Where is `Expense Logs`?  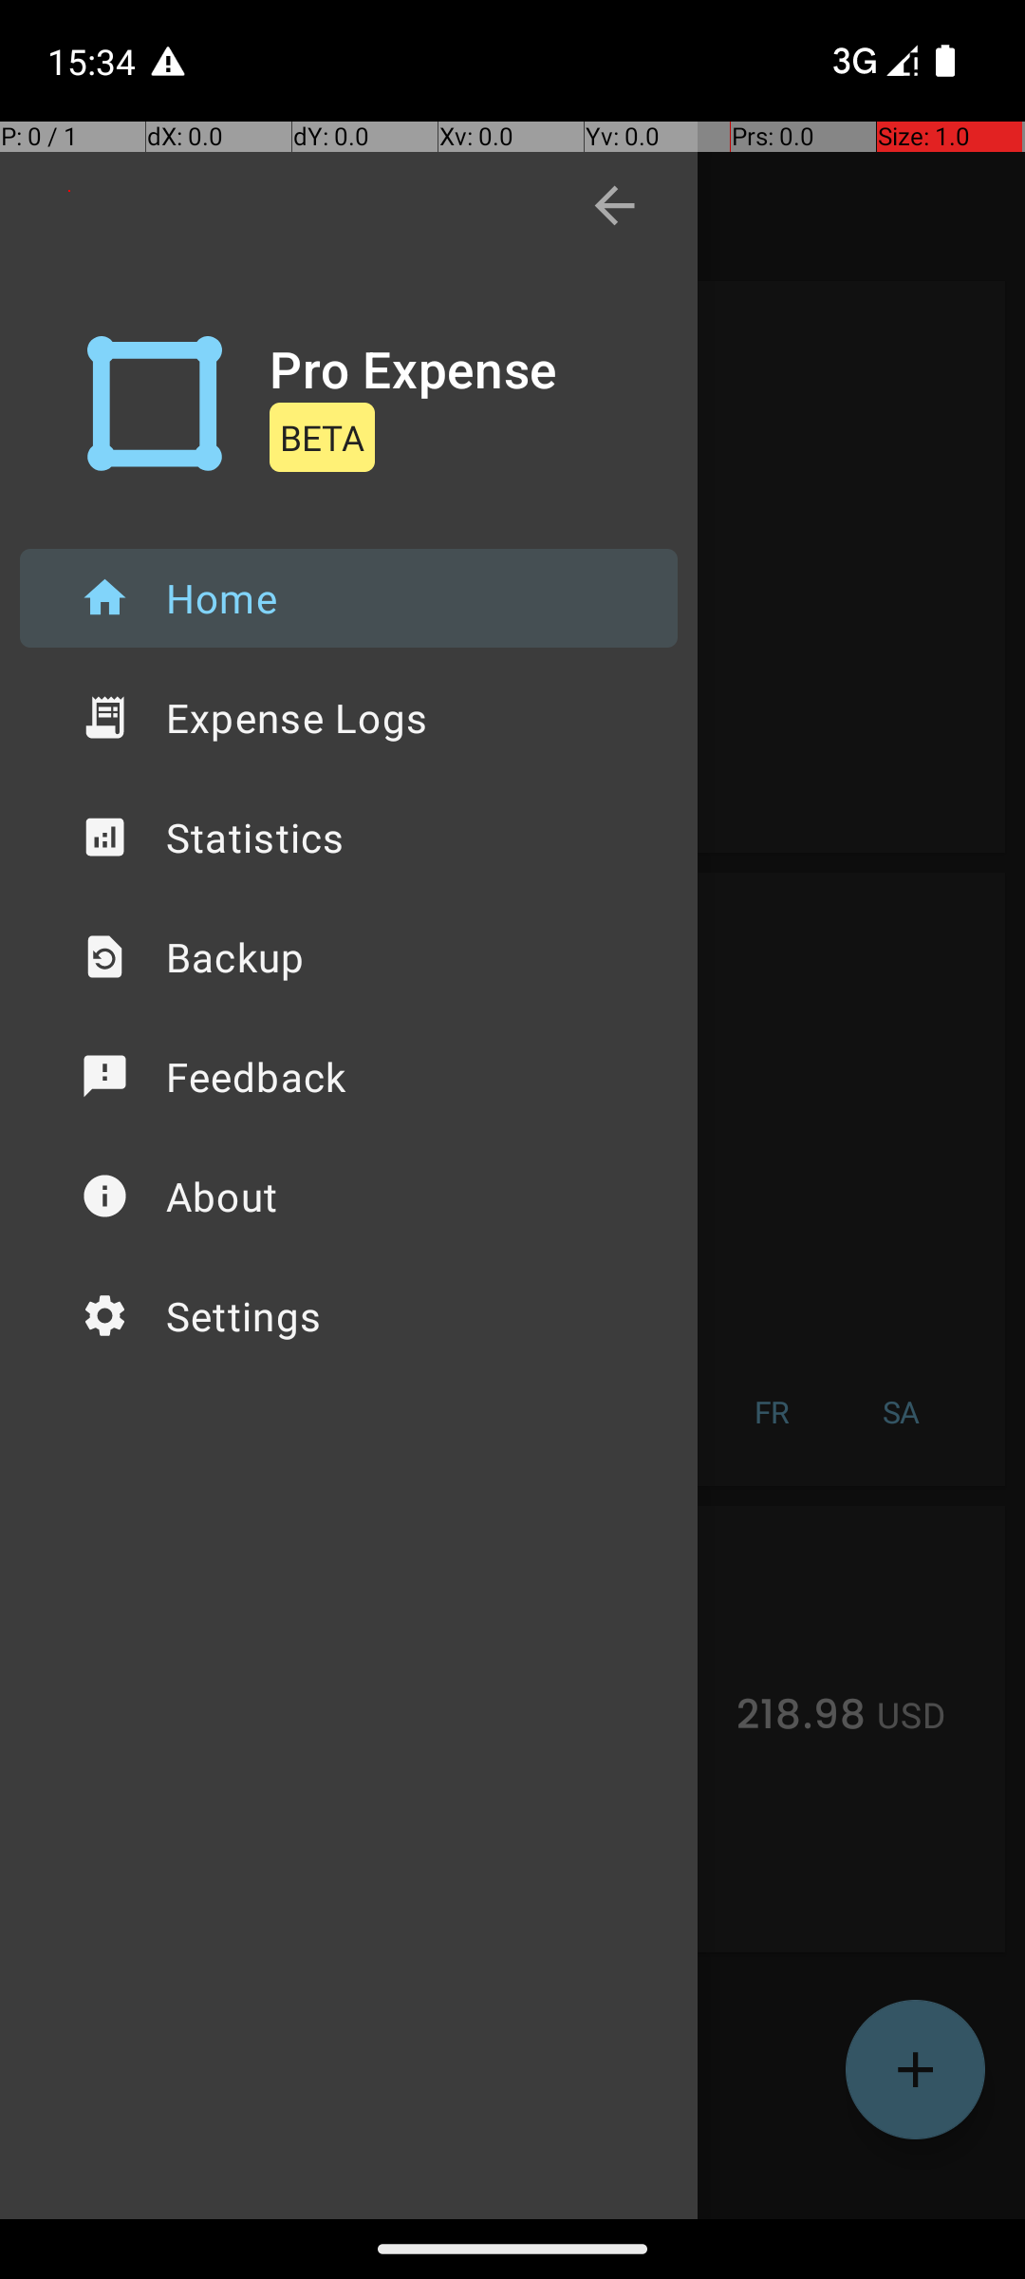 Expense Logs is located at coordinates (349, 718).